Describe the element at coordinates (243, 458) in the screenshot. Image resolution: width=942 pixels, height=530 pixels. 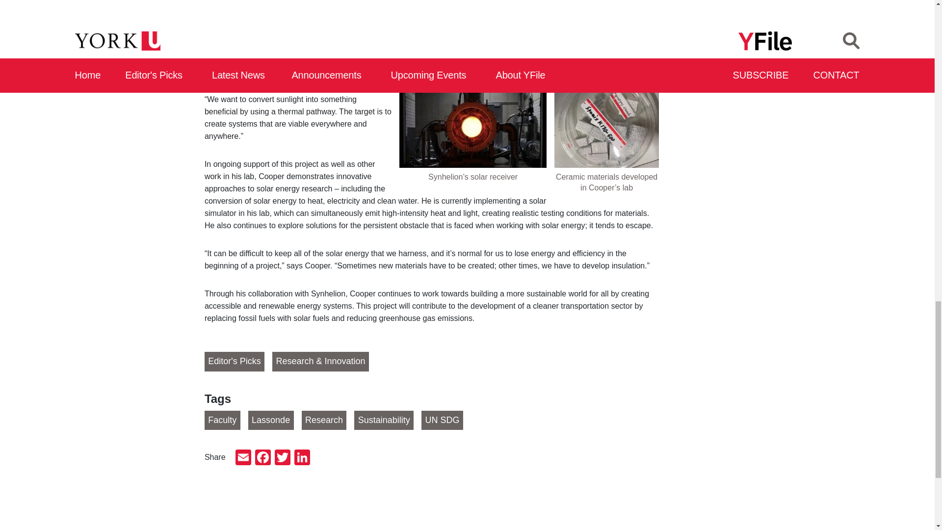
I see `Email` at that location.